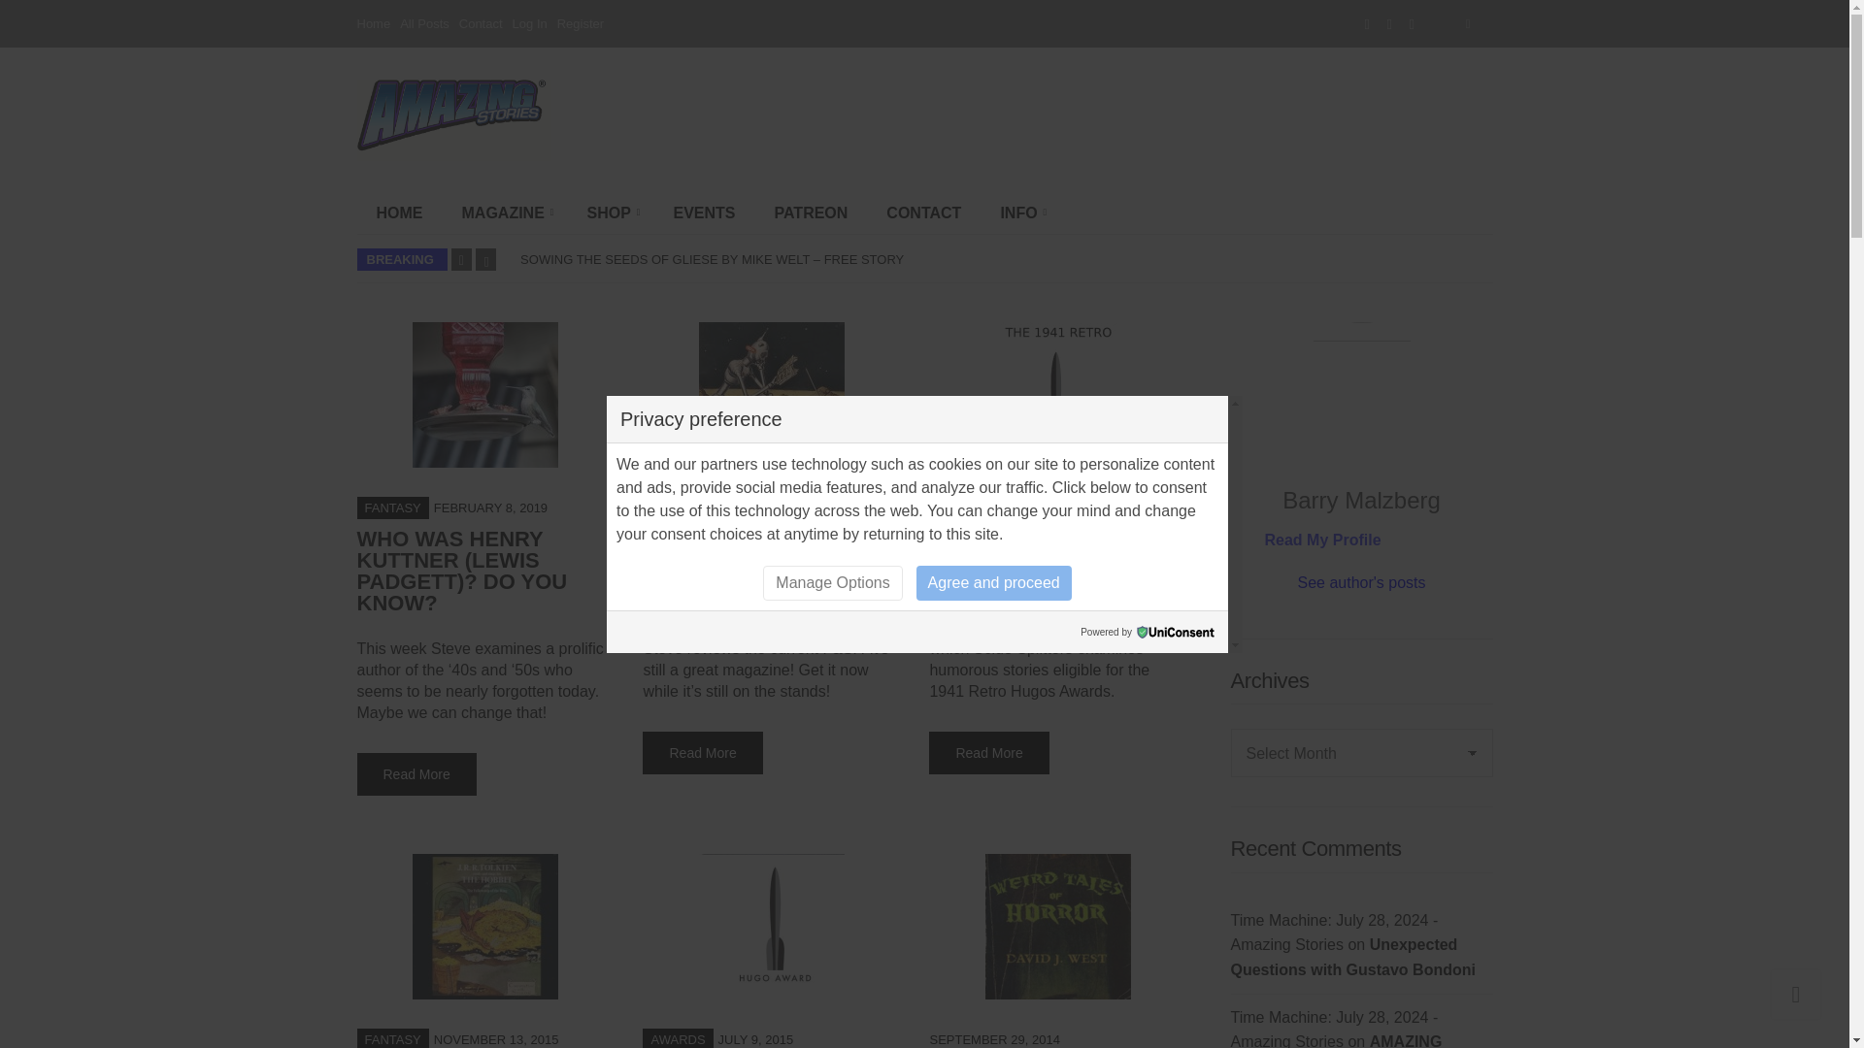 This screenshot has height=1048, width=1864. What do you see at coordinates (1176, 631) in the screenshot?
I see `GDPR CMP - Cookie Consent Manager` at bounding box center [1176, 631].